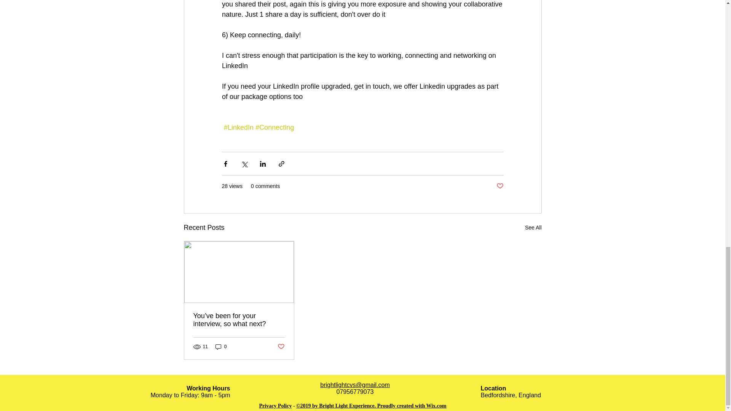 This screenshot has width=731, height=411. What do you see at coordinates (500, 186) in the screenshot?
I see `Post not marked as liked` at bounding box center [500, 186].